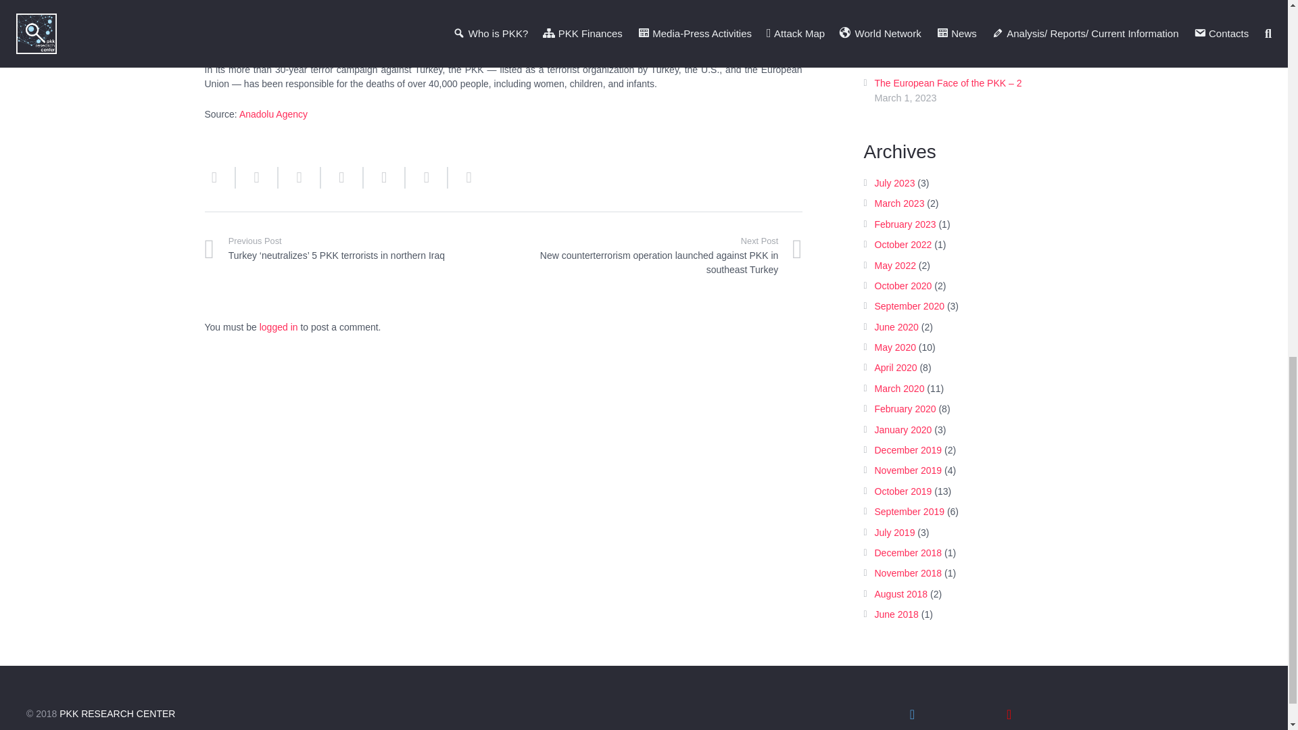 The height and width of the screenshot is (730, 1298). I want to click on Share this, so click(384, 177).